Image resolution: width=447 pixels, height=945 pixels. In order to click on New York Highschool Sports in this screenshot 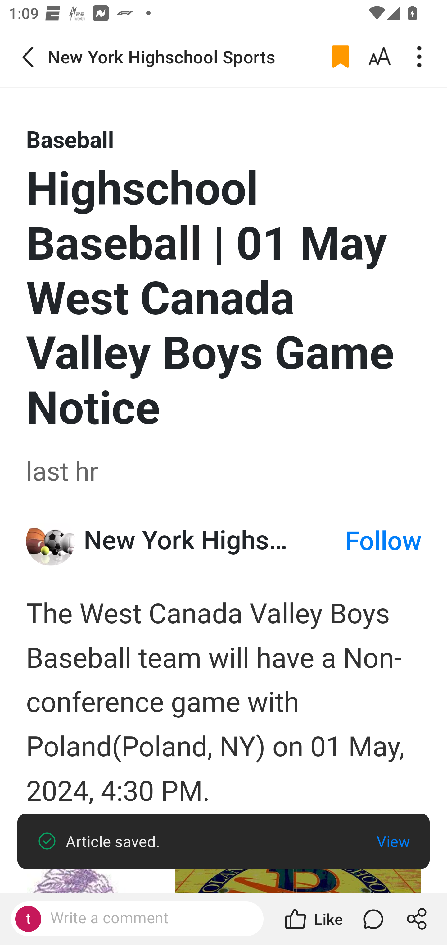, I will do `click(214, 540)`.